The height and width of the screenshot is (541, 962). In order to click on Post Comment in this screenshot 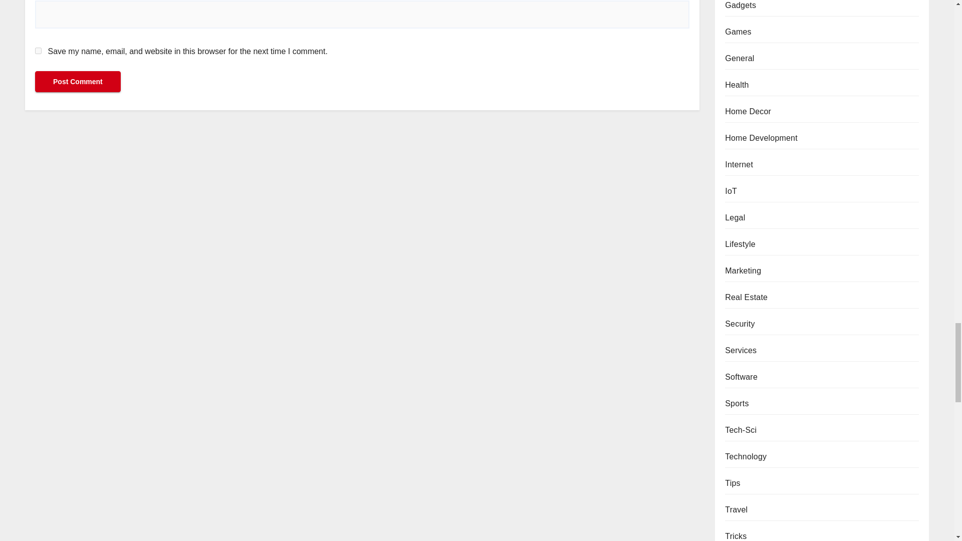, I will do `click(78, 81)`.